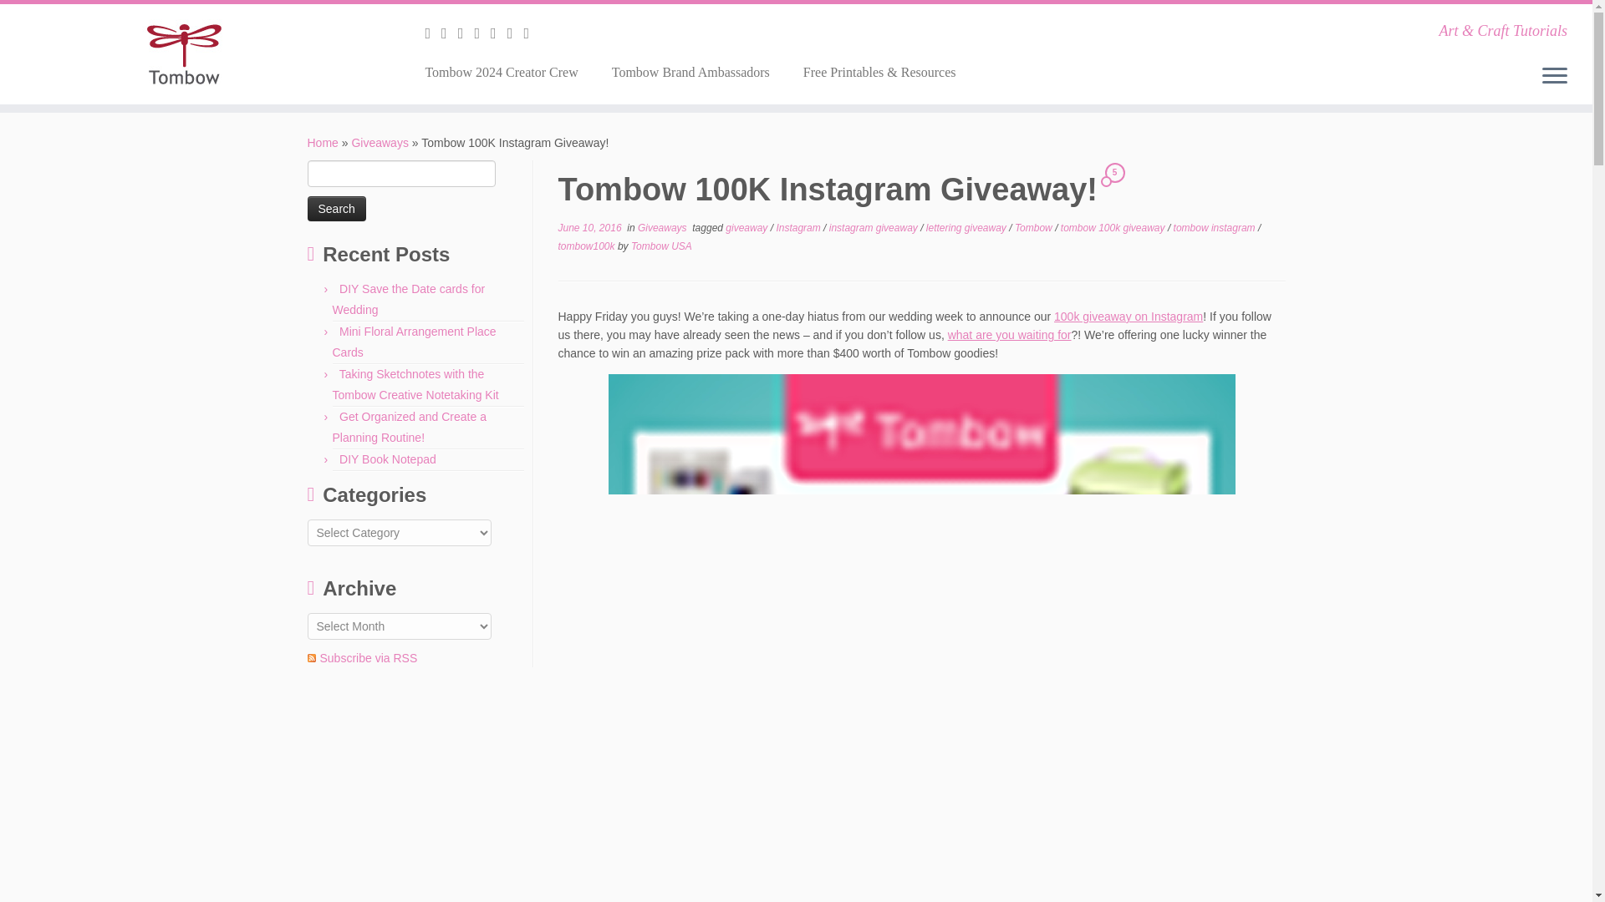  I want to click on lettering giveaway, so click(967, 227).